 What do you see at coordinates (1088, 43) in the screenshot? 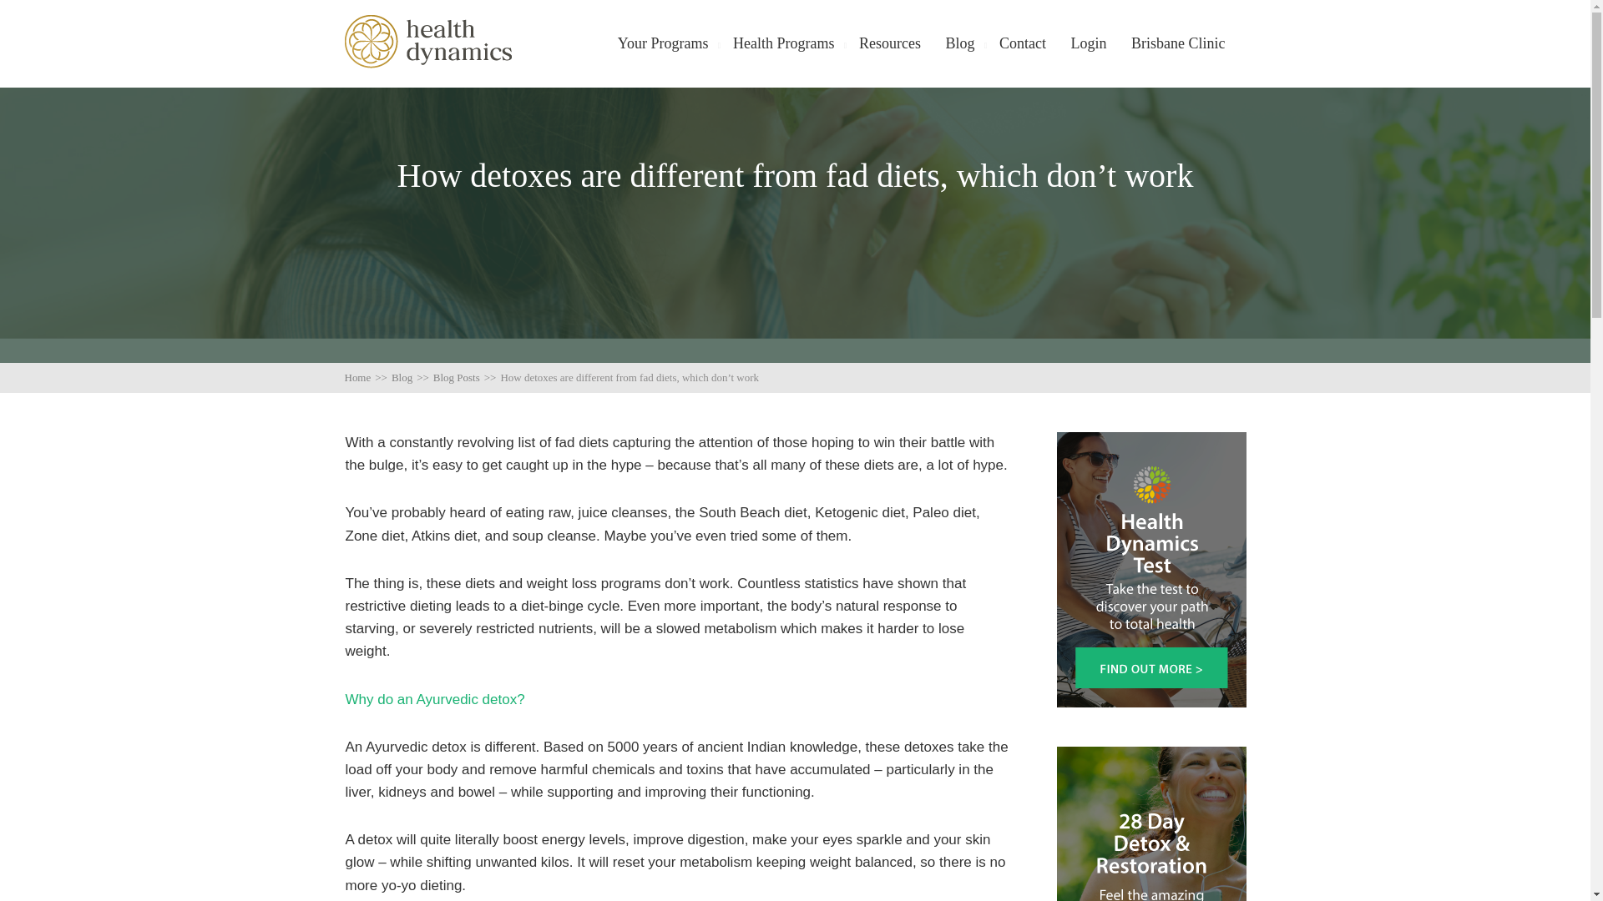
I see `Login` at bounding box center [1088, 43].